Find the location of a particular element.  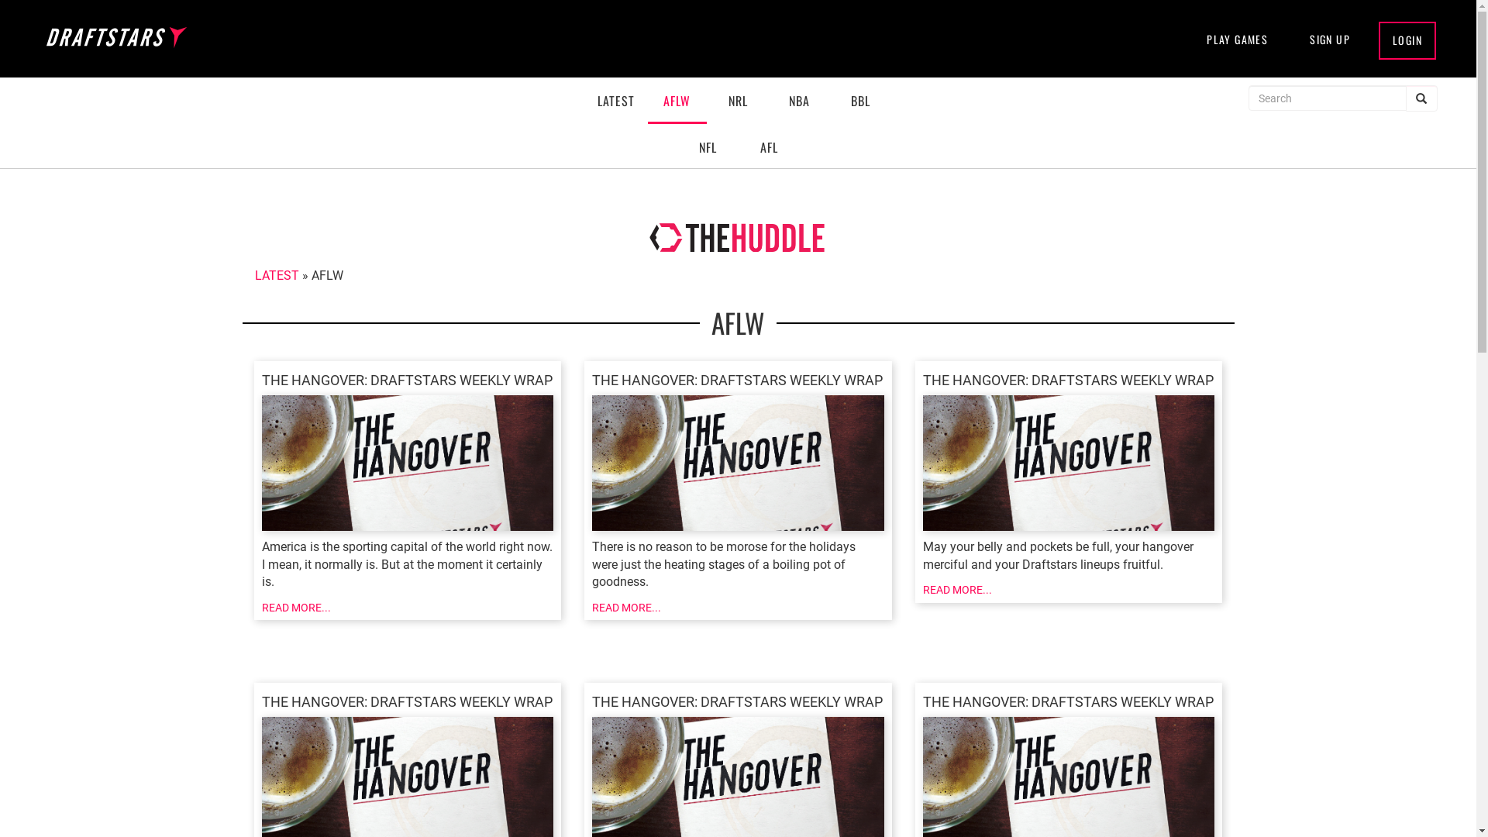

NBA is located at coordinates (800, 101).